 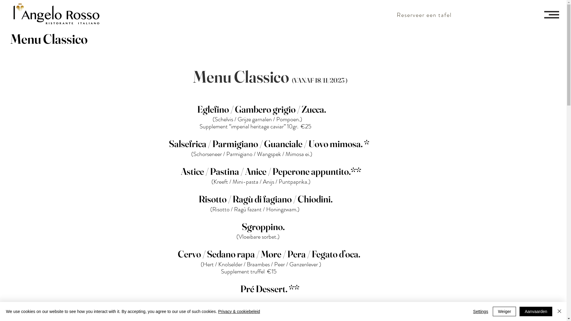 What do you see at coordinates (504, 311) in the screenshot?
I see `Weiger` at bounding box center [504, 311].